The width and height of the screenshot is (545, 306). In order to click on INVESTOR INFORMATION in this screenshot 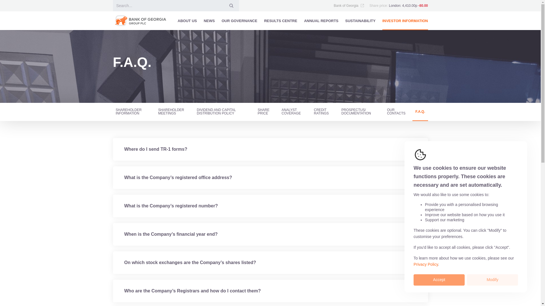, I will do `click(405, 20)`.